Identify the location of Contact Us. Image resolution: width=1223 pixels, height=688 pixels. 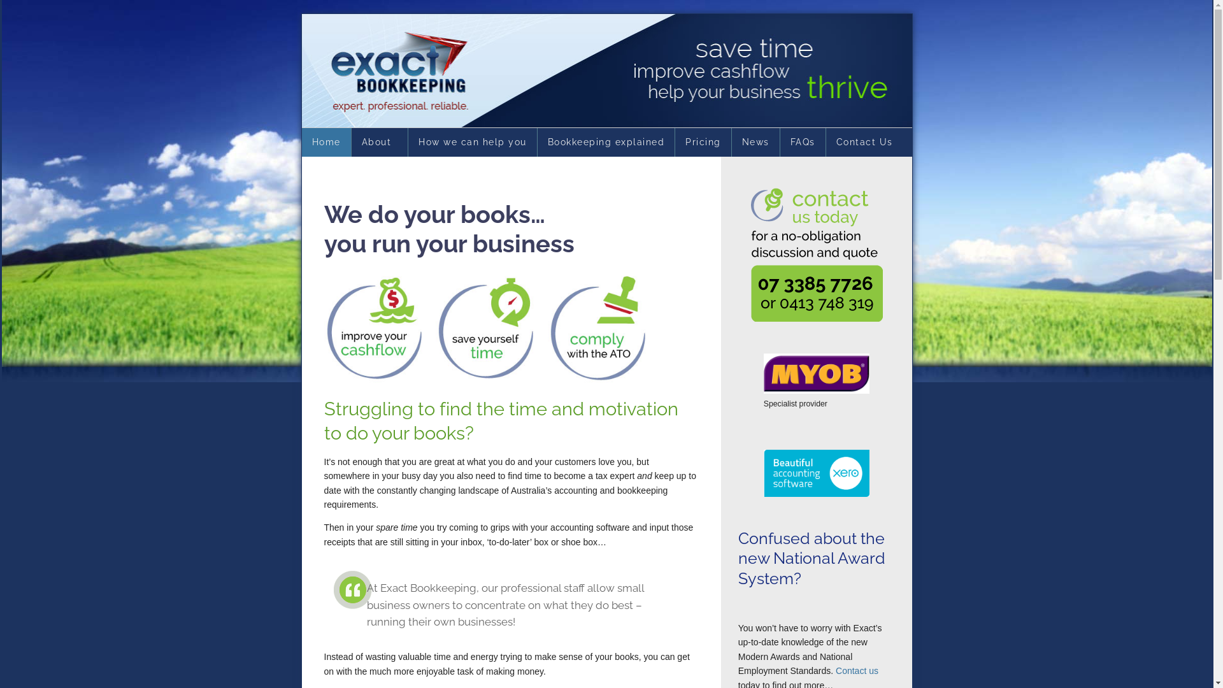
(864, 143).